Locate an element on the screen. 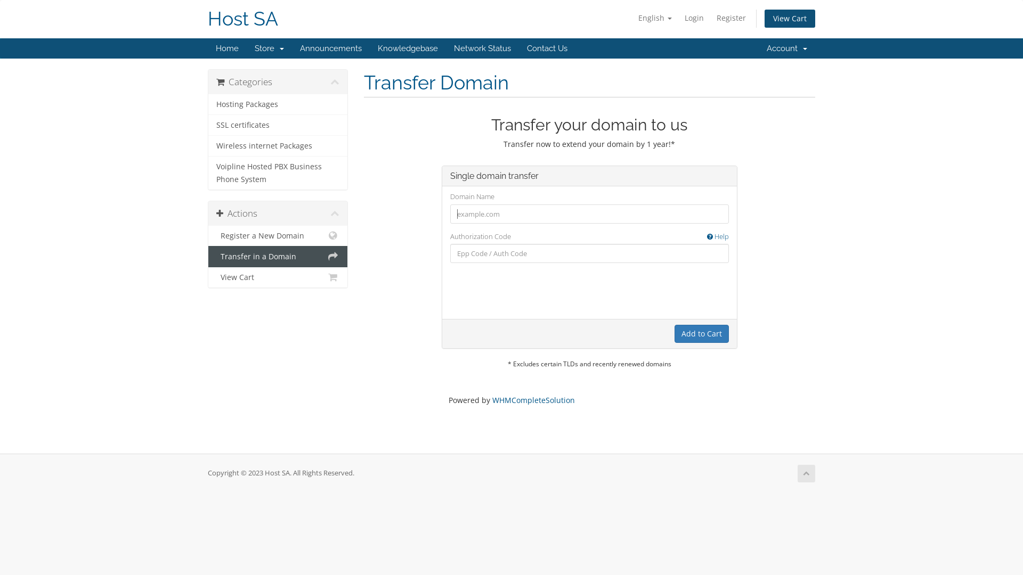 The height and width of the screenshot is (575, 1023). Contact Us is located at coordinates (547, 48).